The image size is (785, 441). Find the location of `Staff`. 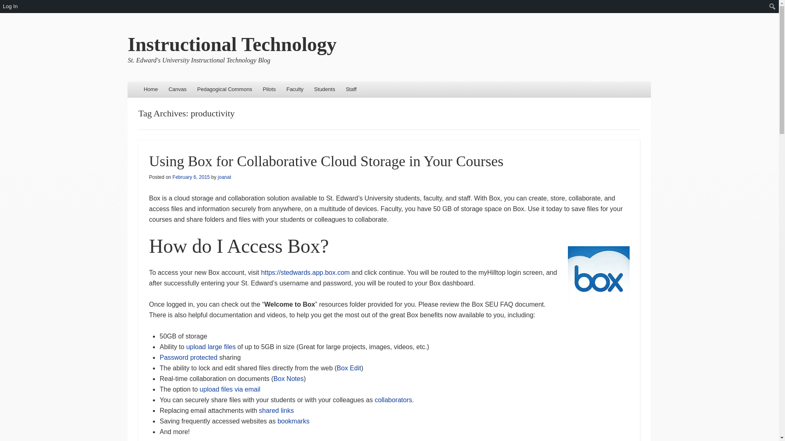

Staff is located at coordinates (351, 89).